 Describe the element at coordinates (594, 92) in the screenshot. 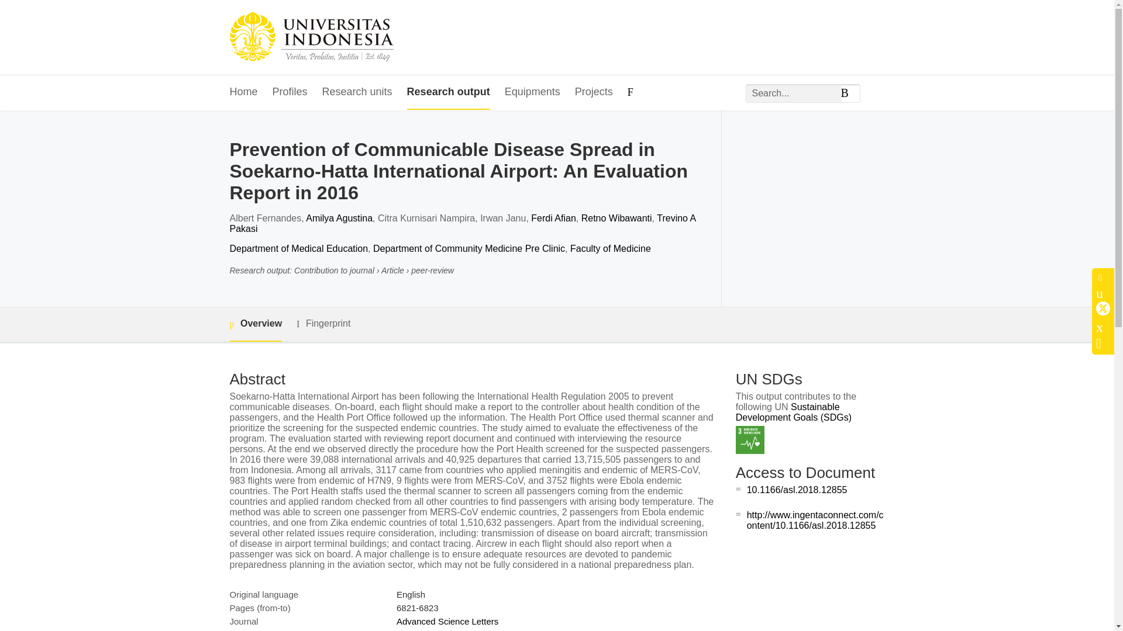

I see `Projects` at that location.